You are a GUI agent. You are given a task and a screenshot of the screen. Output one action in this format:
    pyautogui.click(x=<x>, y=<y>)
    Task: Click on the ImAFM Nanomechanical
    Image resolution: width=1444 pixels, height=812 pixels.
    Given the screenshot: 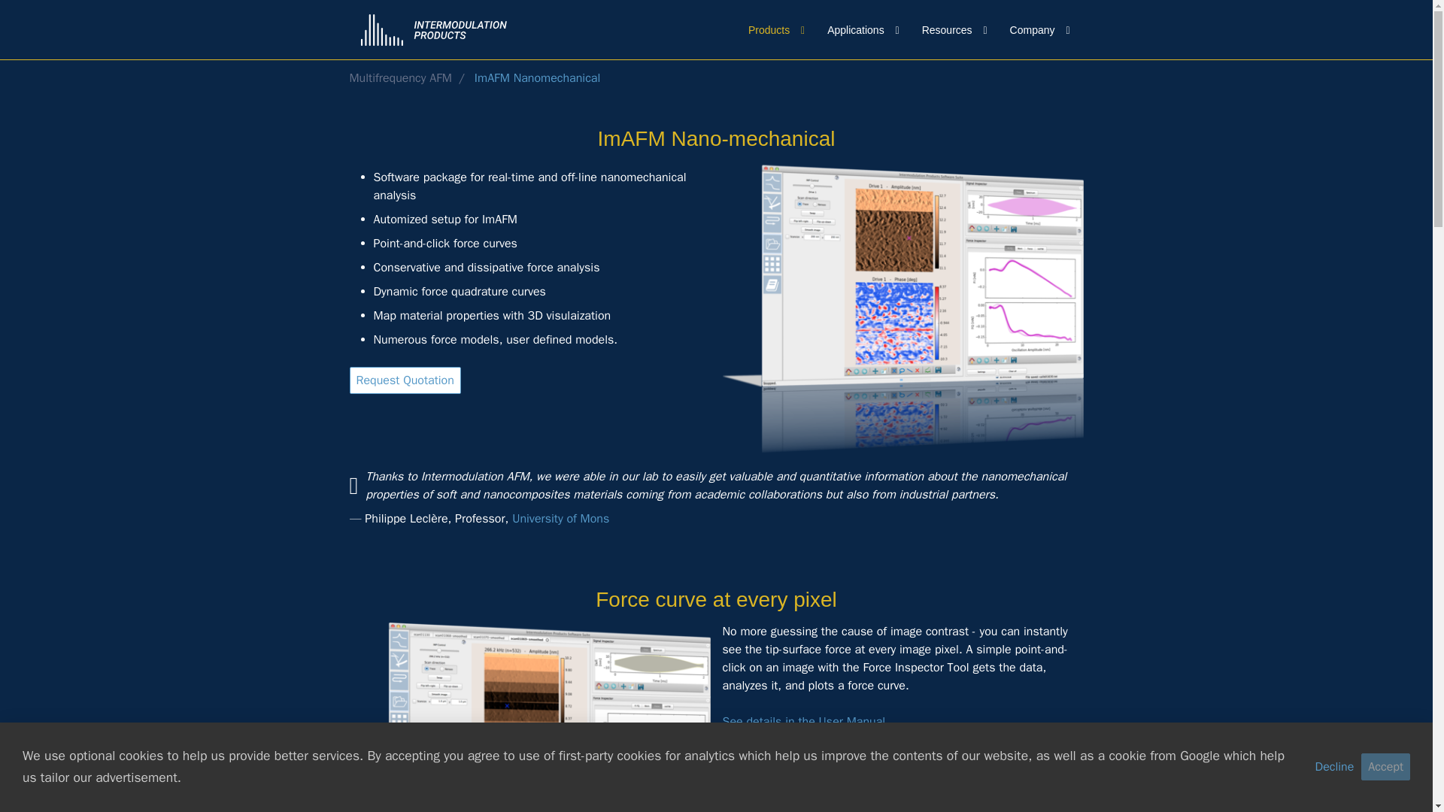 What is the action you would take?
    pyautogui.click(x=537, y=78)
    